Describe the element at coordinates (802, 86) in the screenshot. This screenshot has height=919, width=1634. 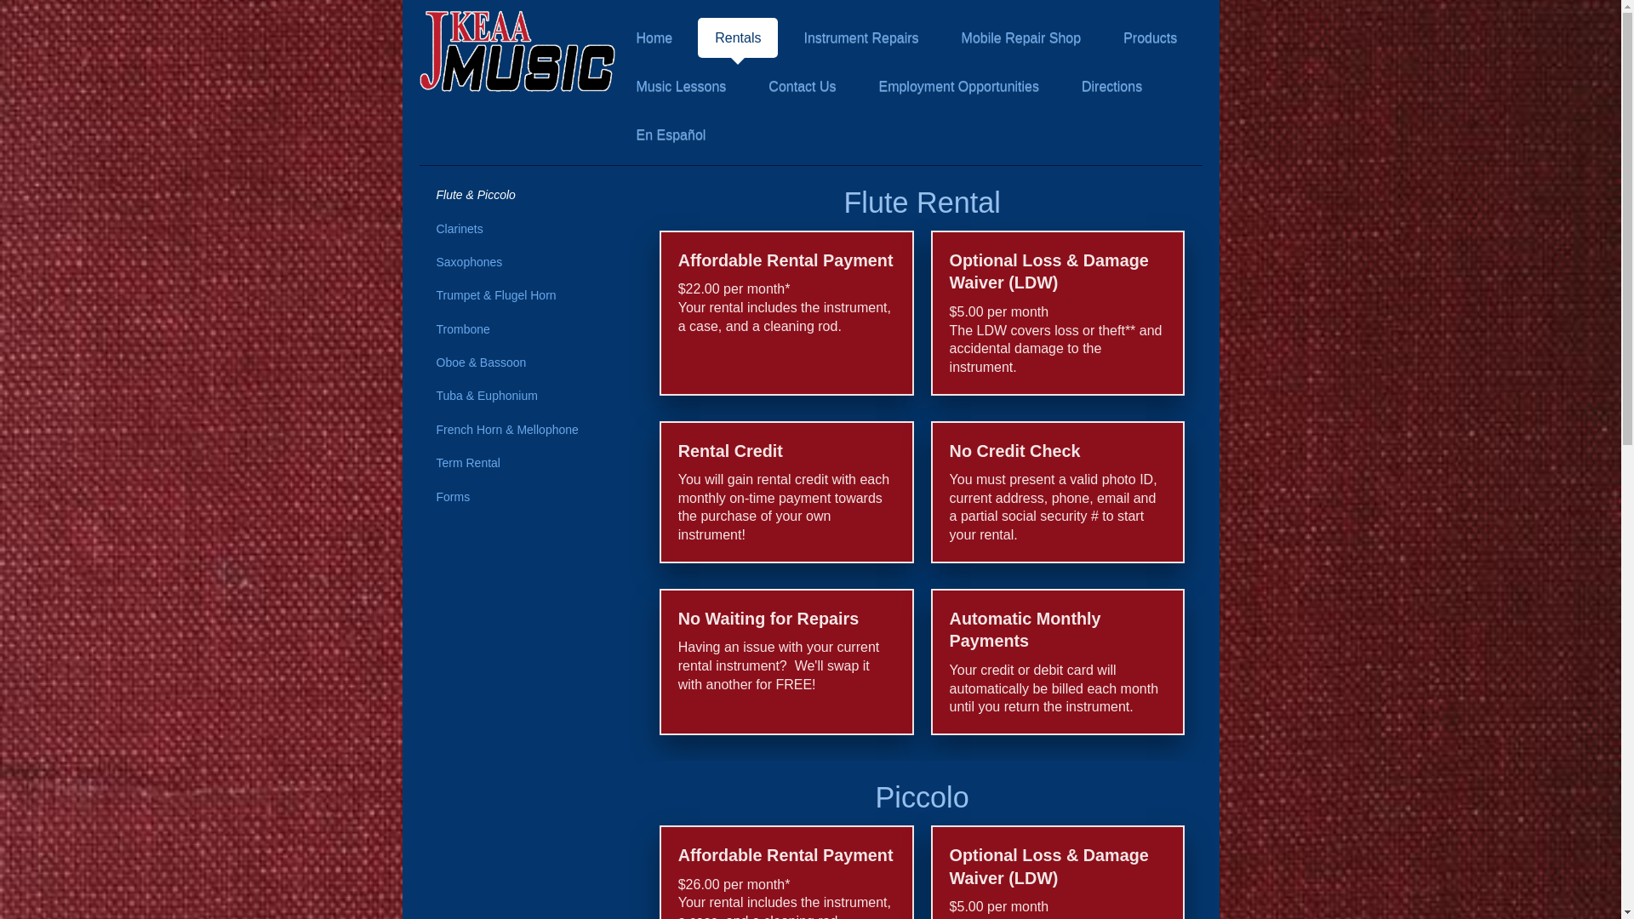
I see `Contact Us` at that location.